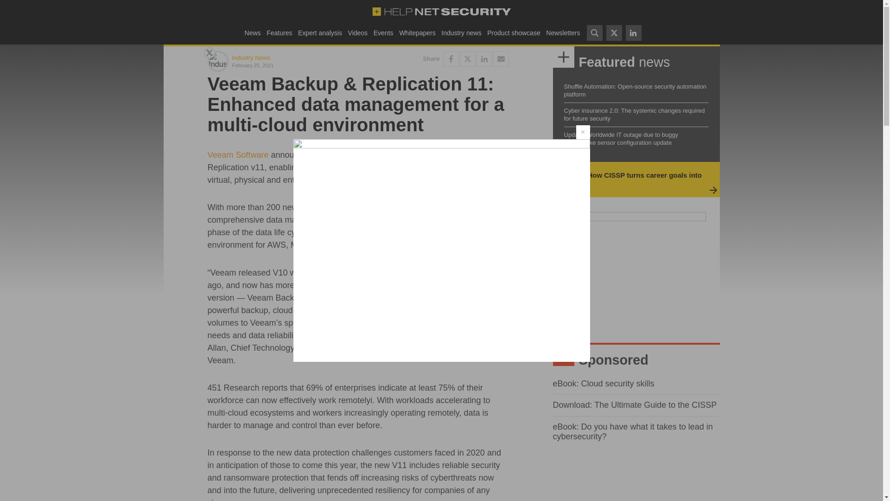 The image size is (890, 501). What do you see at coordinates (632, 431) in the screenshot?
I see `eBook: Do you have what it takes to lead in cybersecurity?` at bounding box center [632, 431].